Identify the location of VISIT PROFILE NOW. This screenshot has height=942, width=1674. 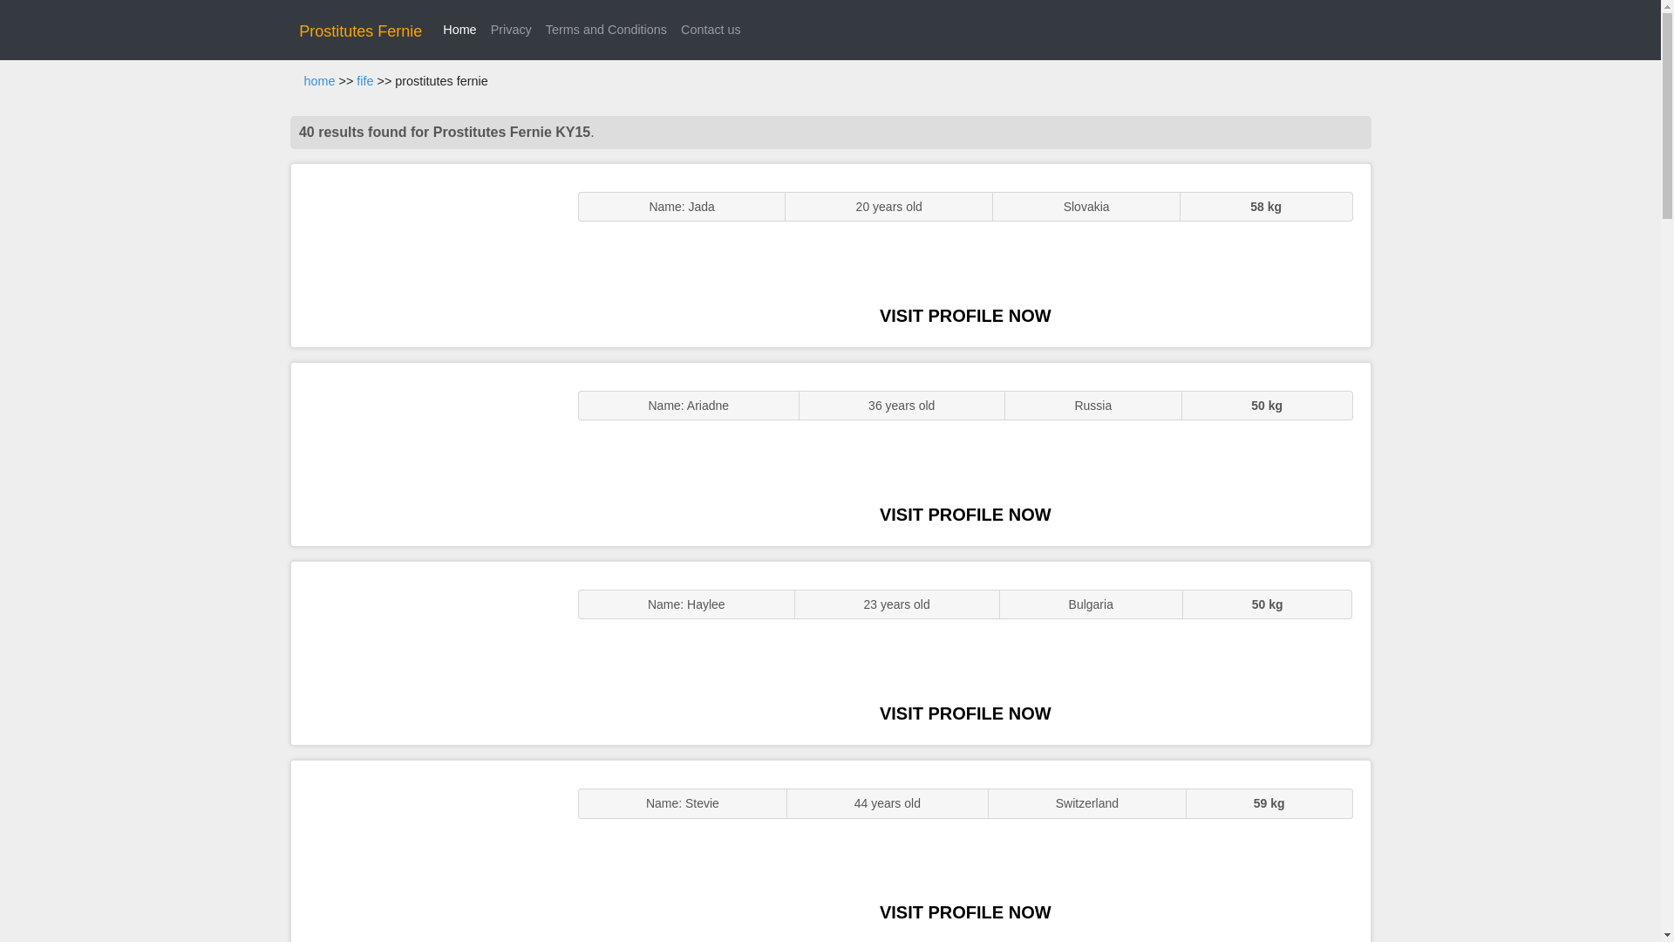
(965, 912).